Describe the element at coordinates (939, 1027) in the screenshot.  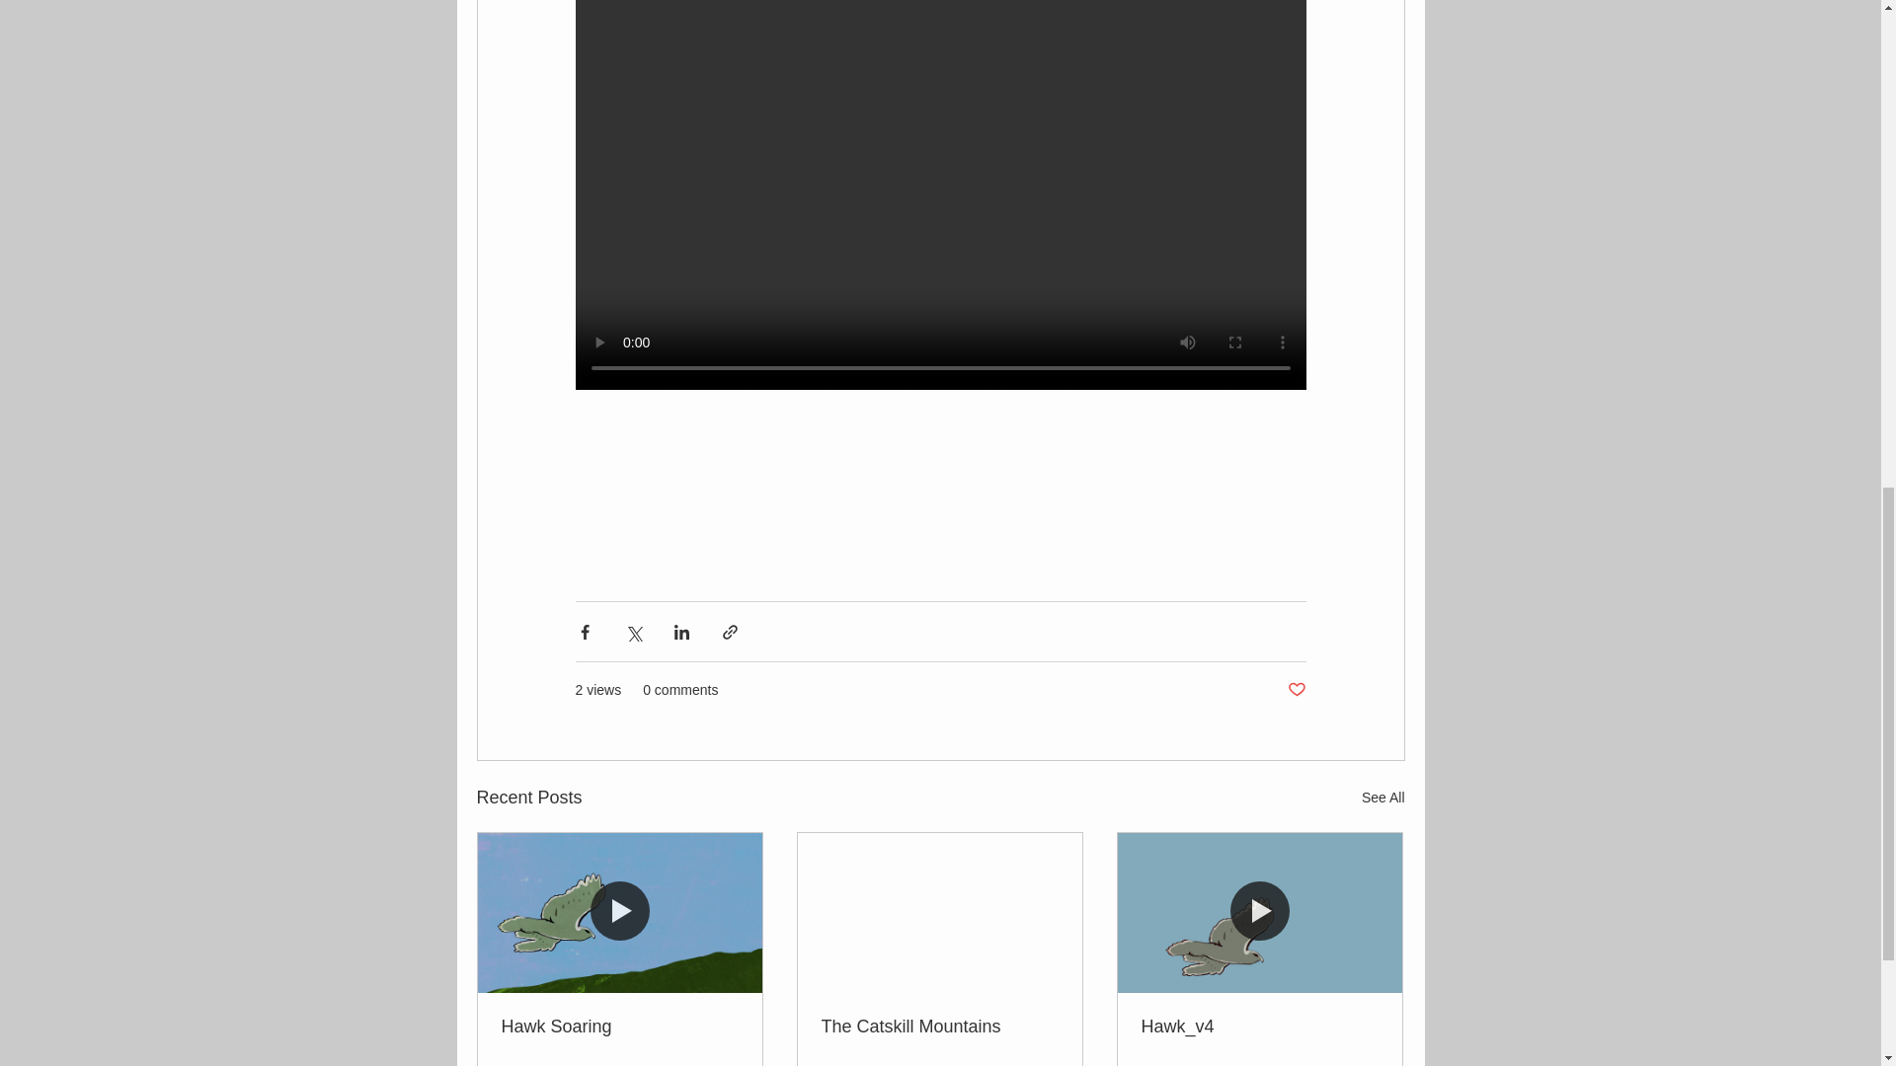
I see `The Catskill Mountains` at that location.